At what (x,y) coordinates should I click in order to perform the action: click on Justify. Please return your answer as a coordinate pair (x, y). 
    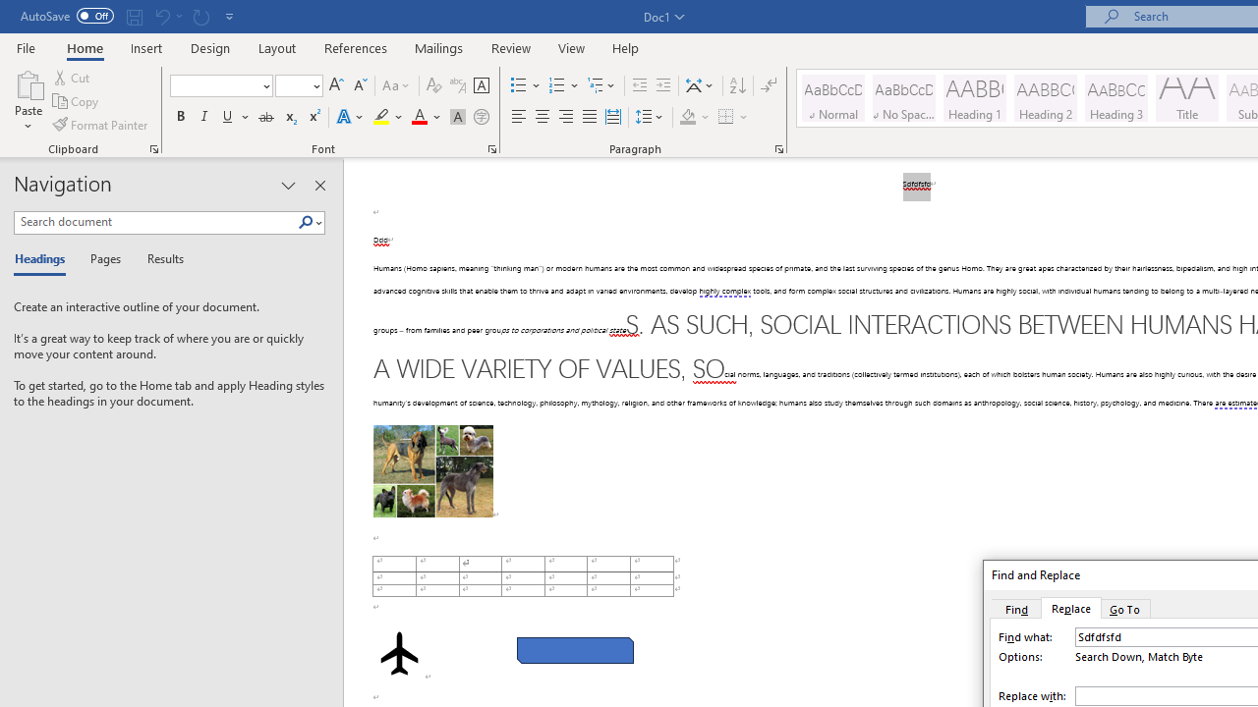
    Looking at the image, I should click on (589, 118).